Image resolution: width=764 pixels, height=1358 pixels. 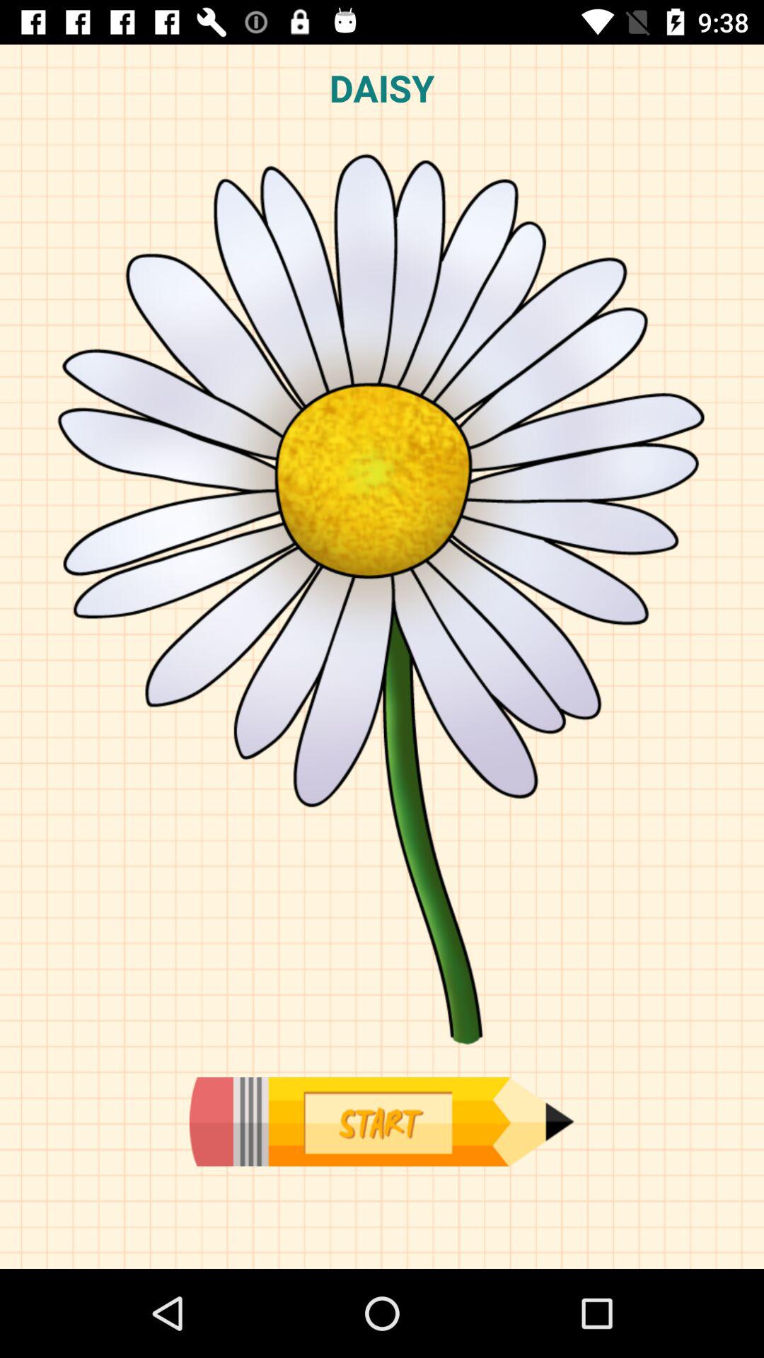 What do you see at coordinates (381, 1122) in the screenshot?
I see `start drawing actvity` at bounding box center [381, 1122].